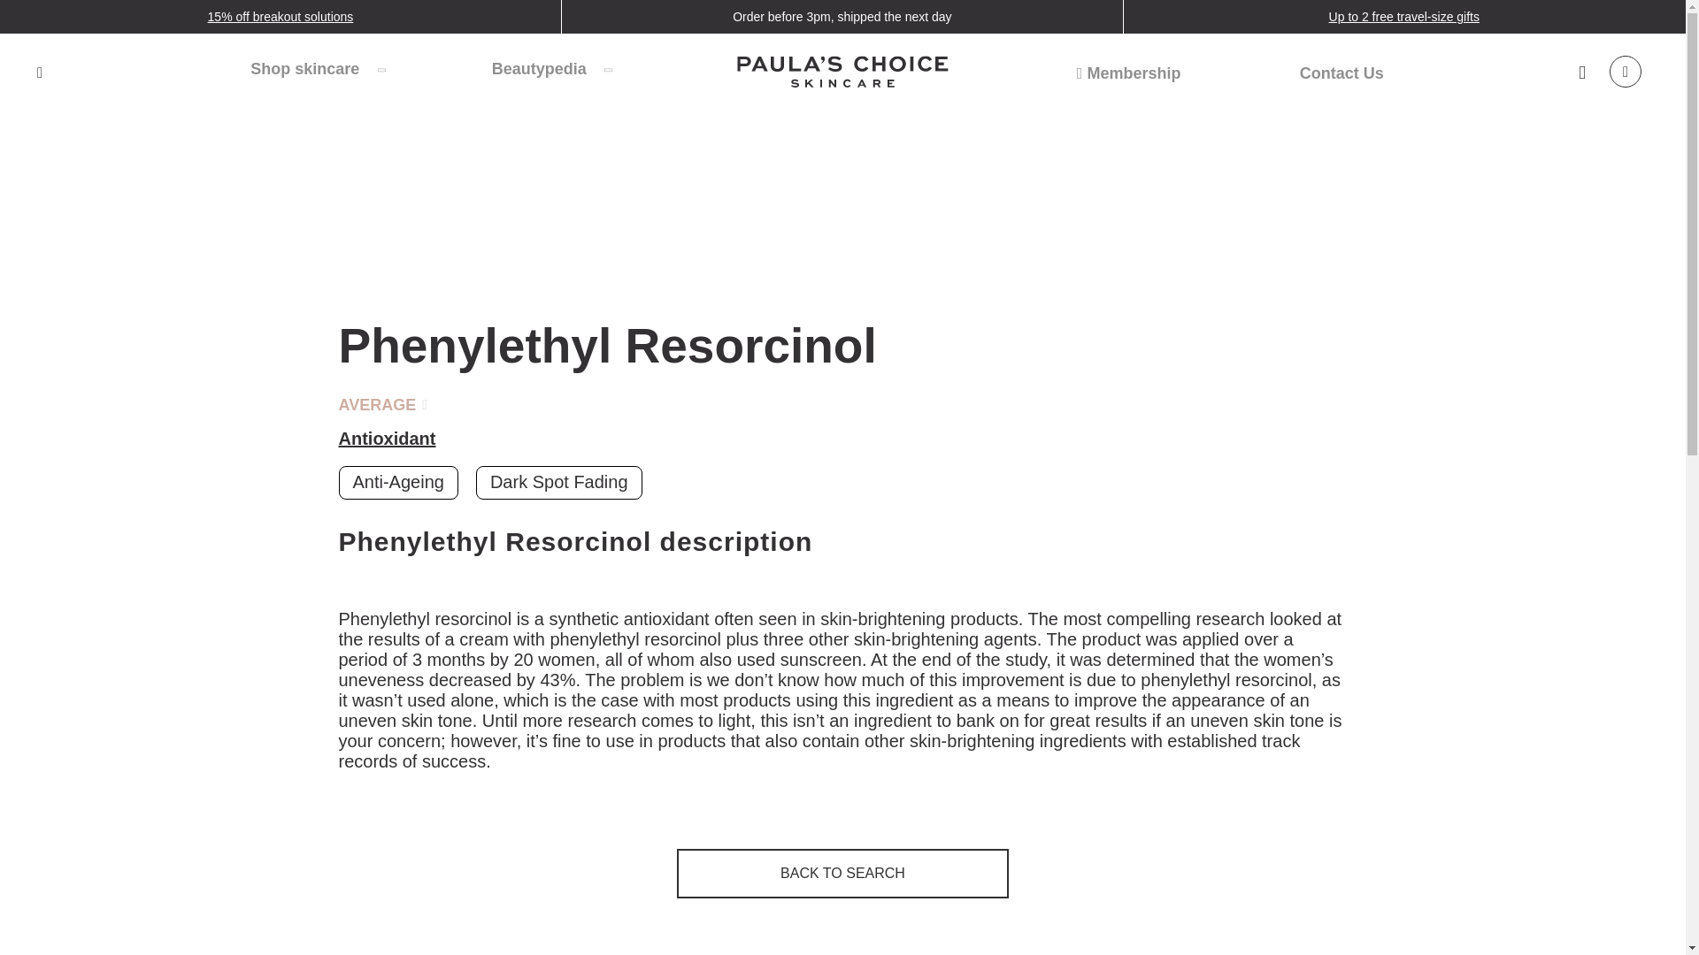  I want to click on Back to Homepage, so click(842, 74).